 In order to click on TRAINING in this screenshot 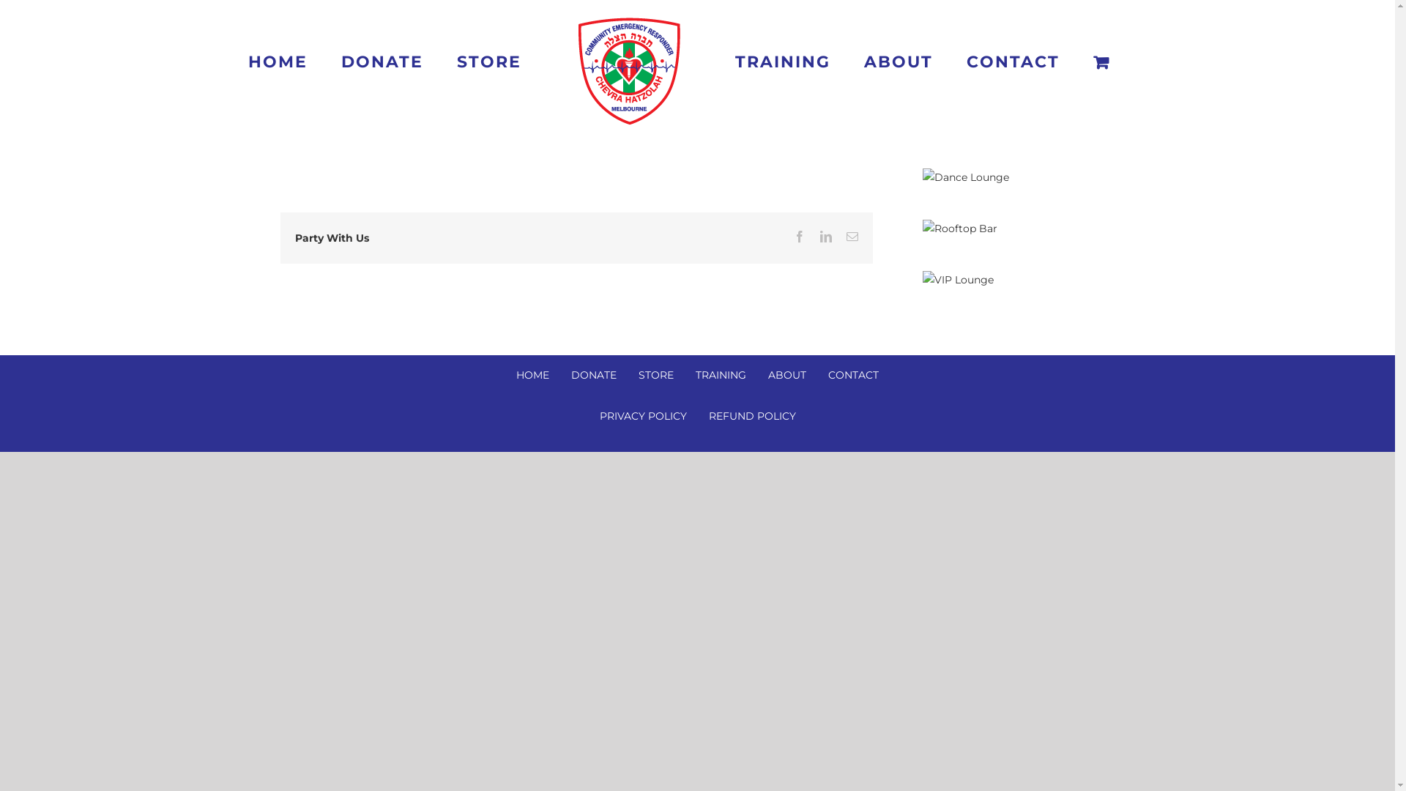, I will do `click(783, 63)`.